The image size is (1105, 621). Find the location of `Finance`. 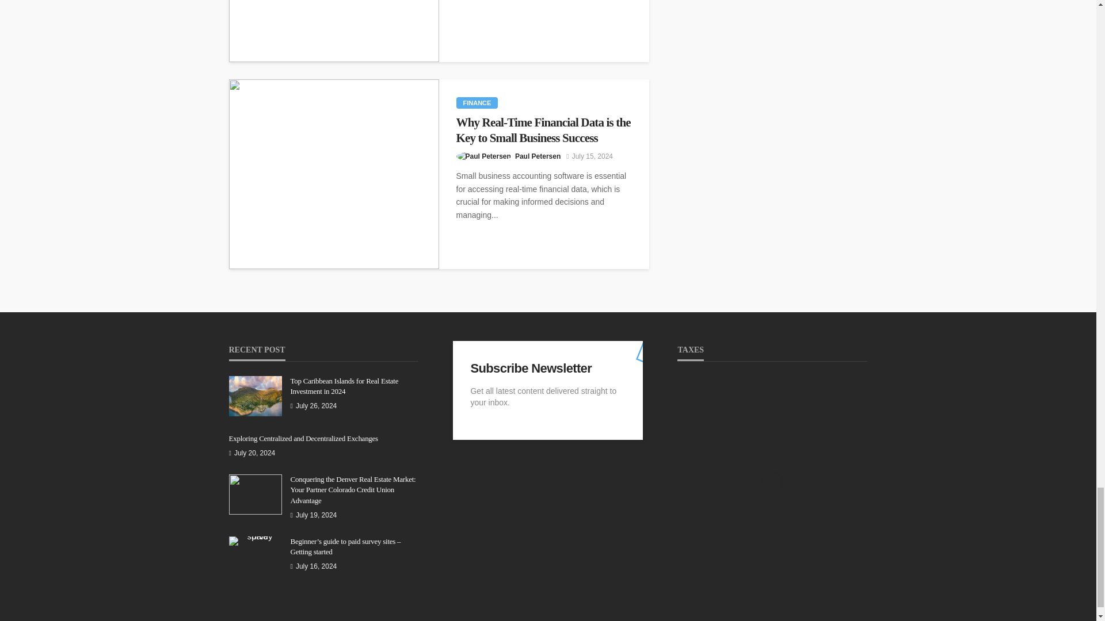

Finance is located at coordinates (477, 102).